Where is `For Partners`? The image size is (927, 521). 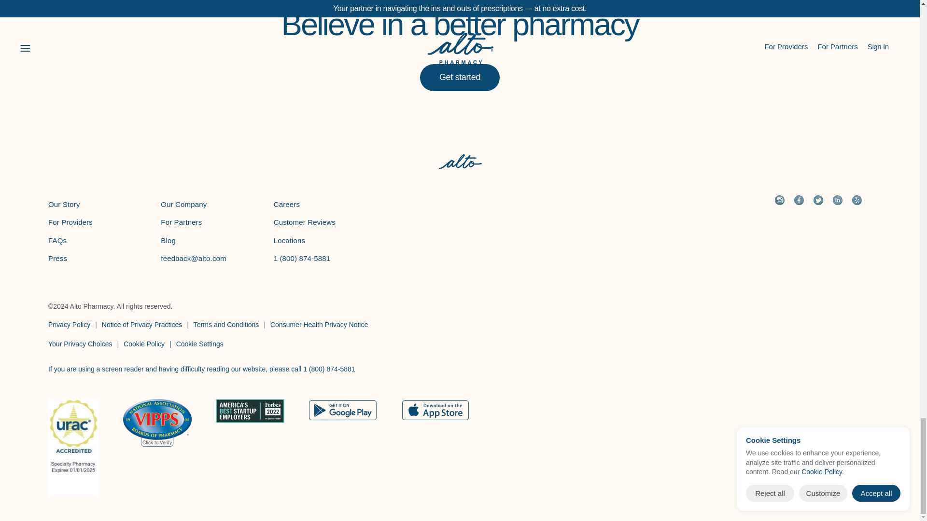 For Partners is located at coordinates (181, 222).